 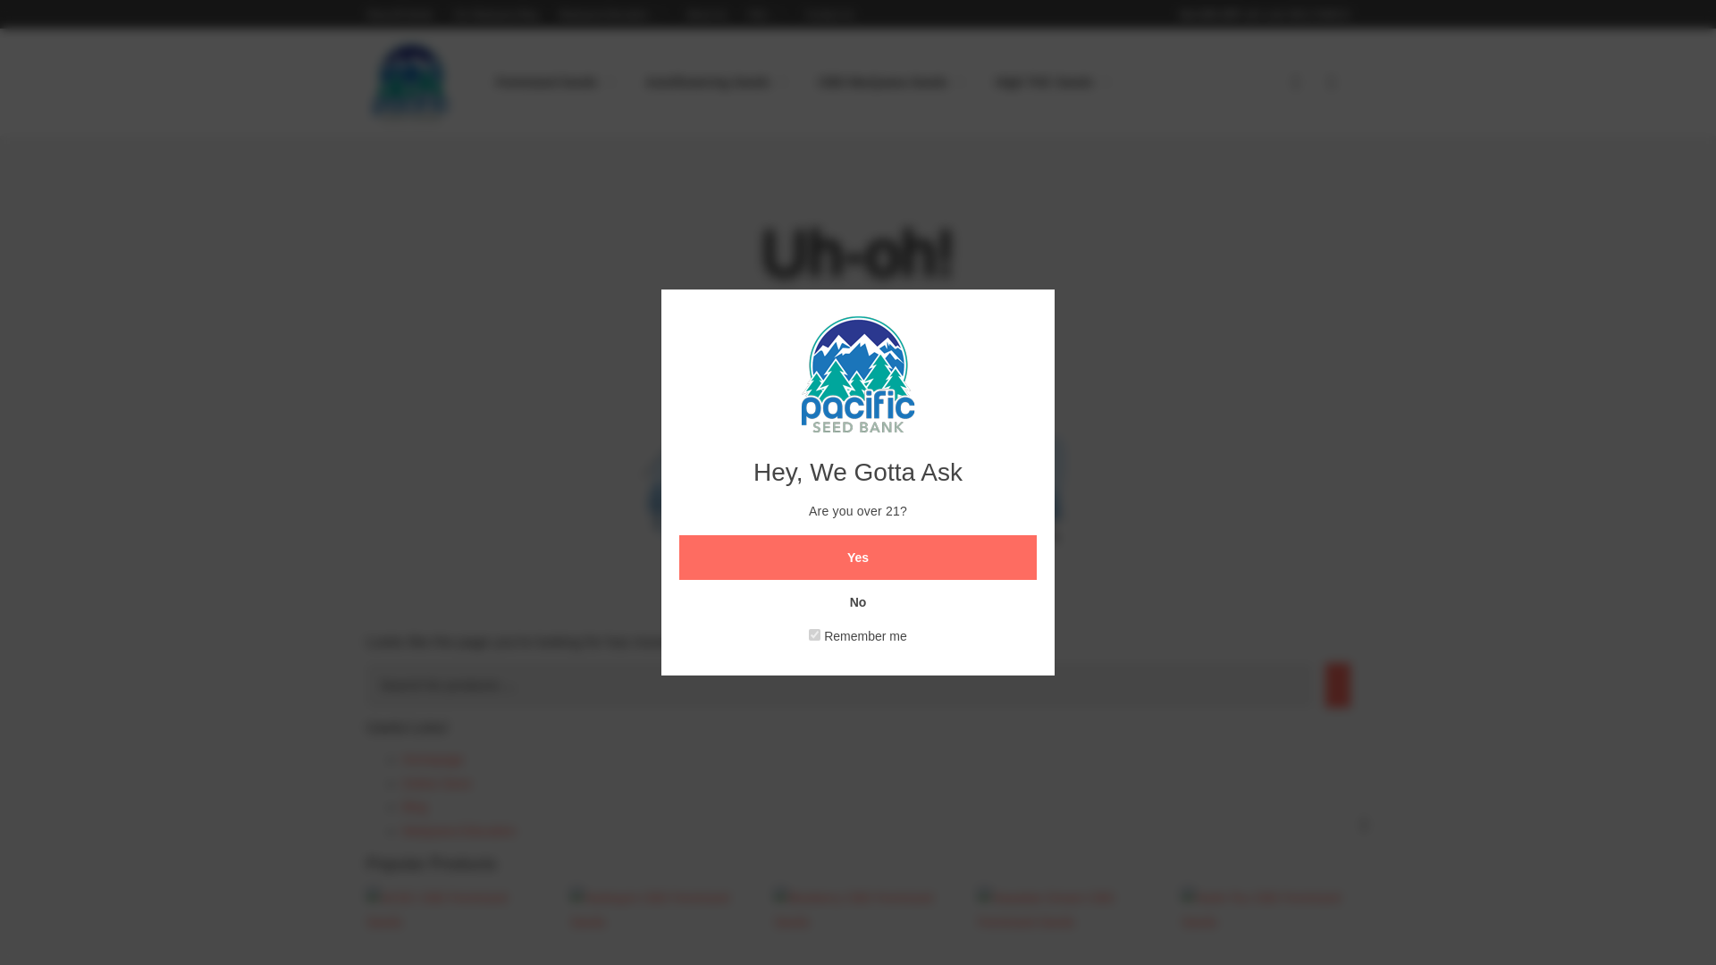 I want to click on Feminized Seeds, so click(x=556, y=81).